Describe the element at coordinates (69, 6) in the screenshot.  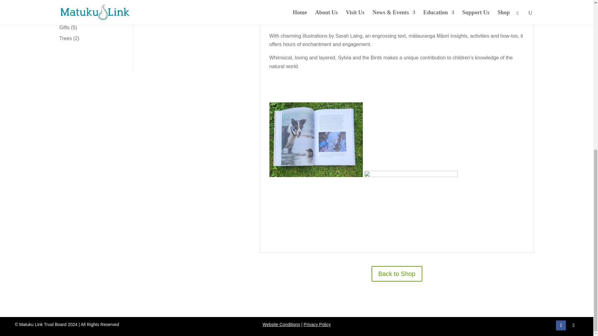
I see `Clothing` at that location.